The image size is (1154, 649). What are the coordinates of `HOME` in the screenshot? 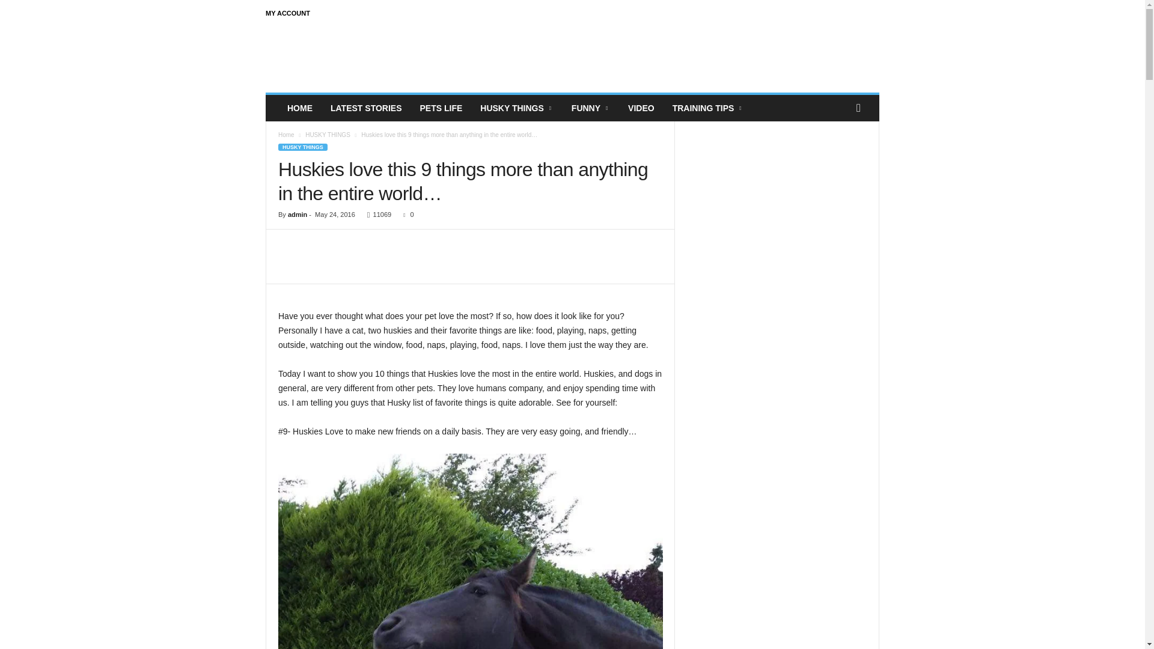 It's located at (299, 108).